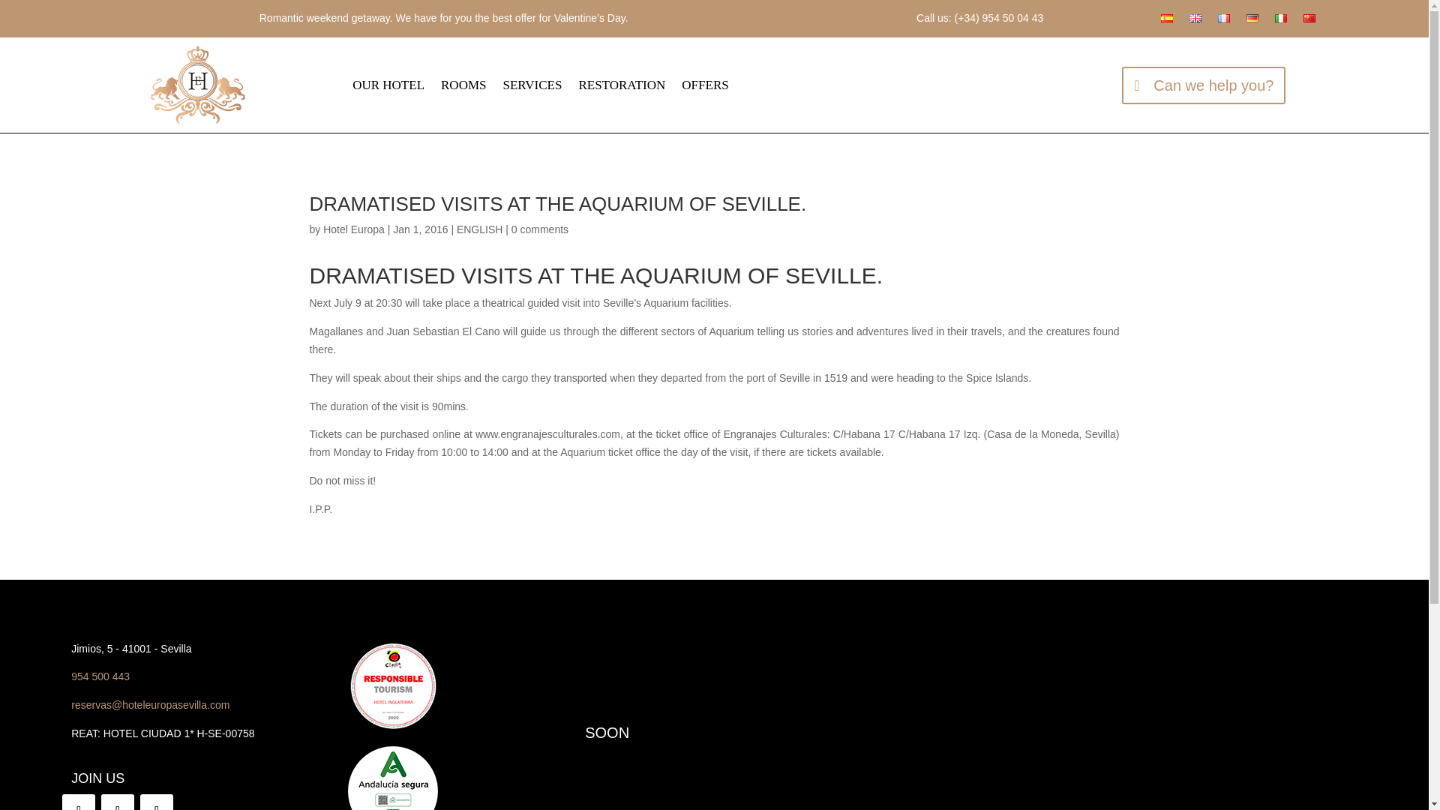 Image resolution: width=1440 pixels, height=810 pixels. I want to click on Can we help you?, so click(1203, 84).